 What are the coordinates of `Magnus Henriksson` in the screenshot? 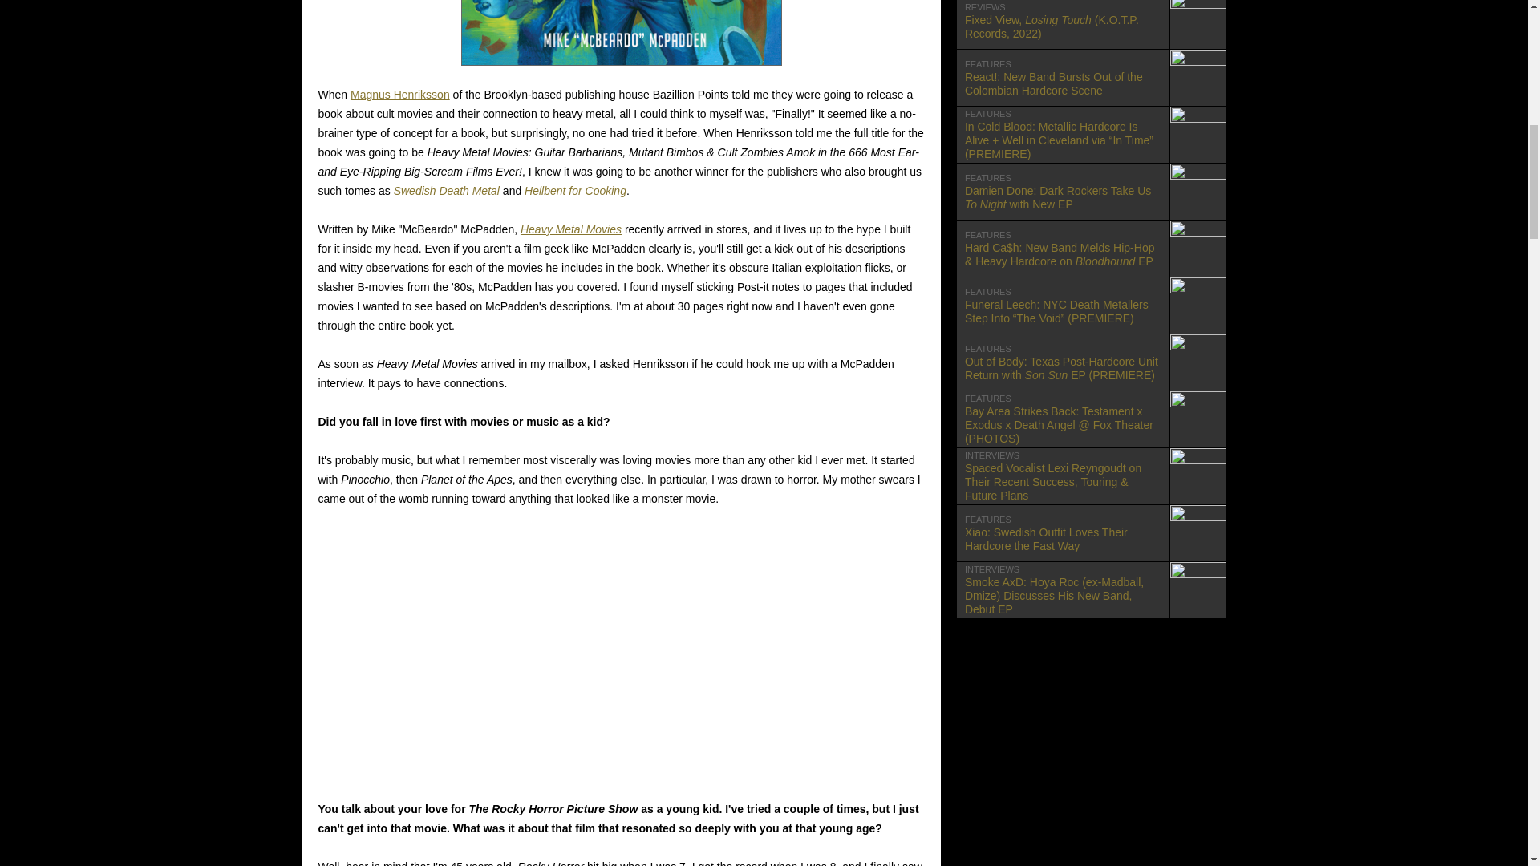 It's located at (399, 95).